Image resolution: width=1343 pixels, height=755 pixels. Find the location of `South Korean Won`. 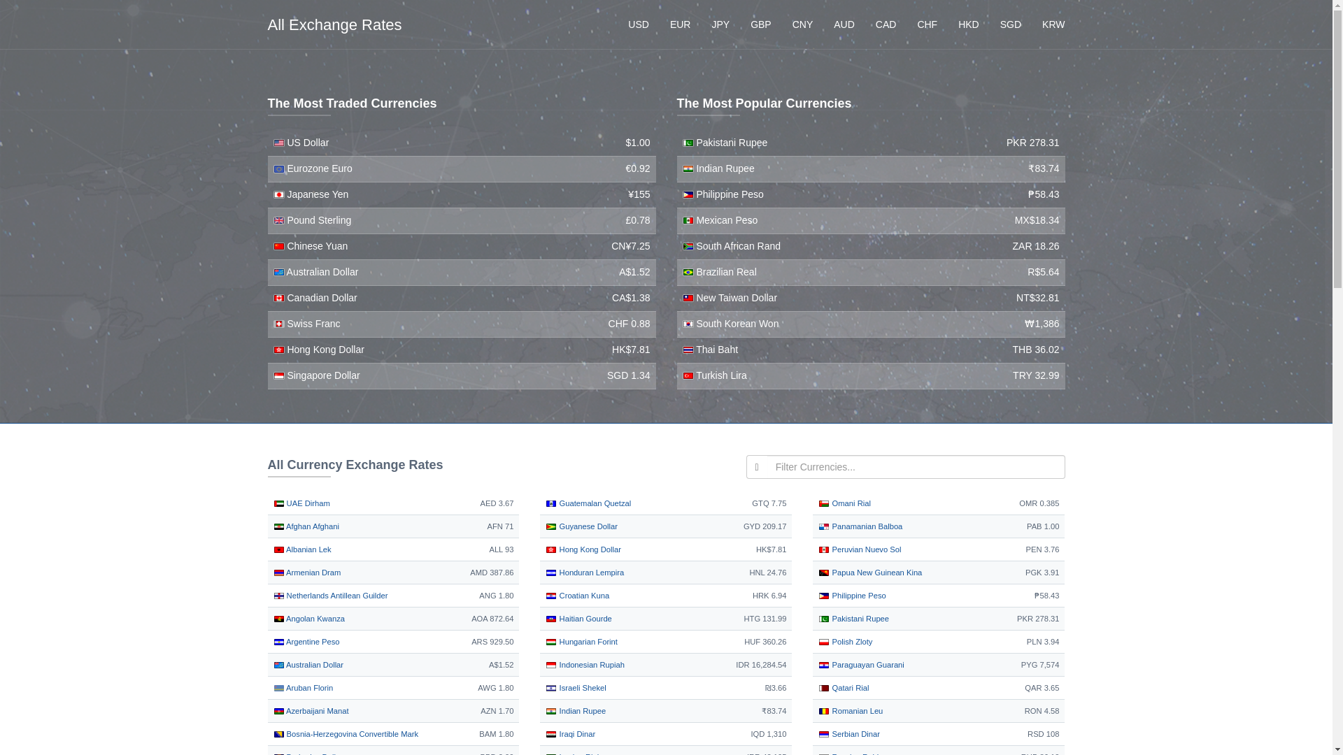

South Korean Won is located at coordinates (730, 323).